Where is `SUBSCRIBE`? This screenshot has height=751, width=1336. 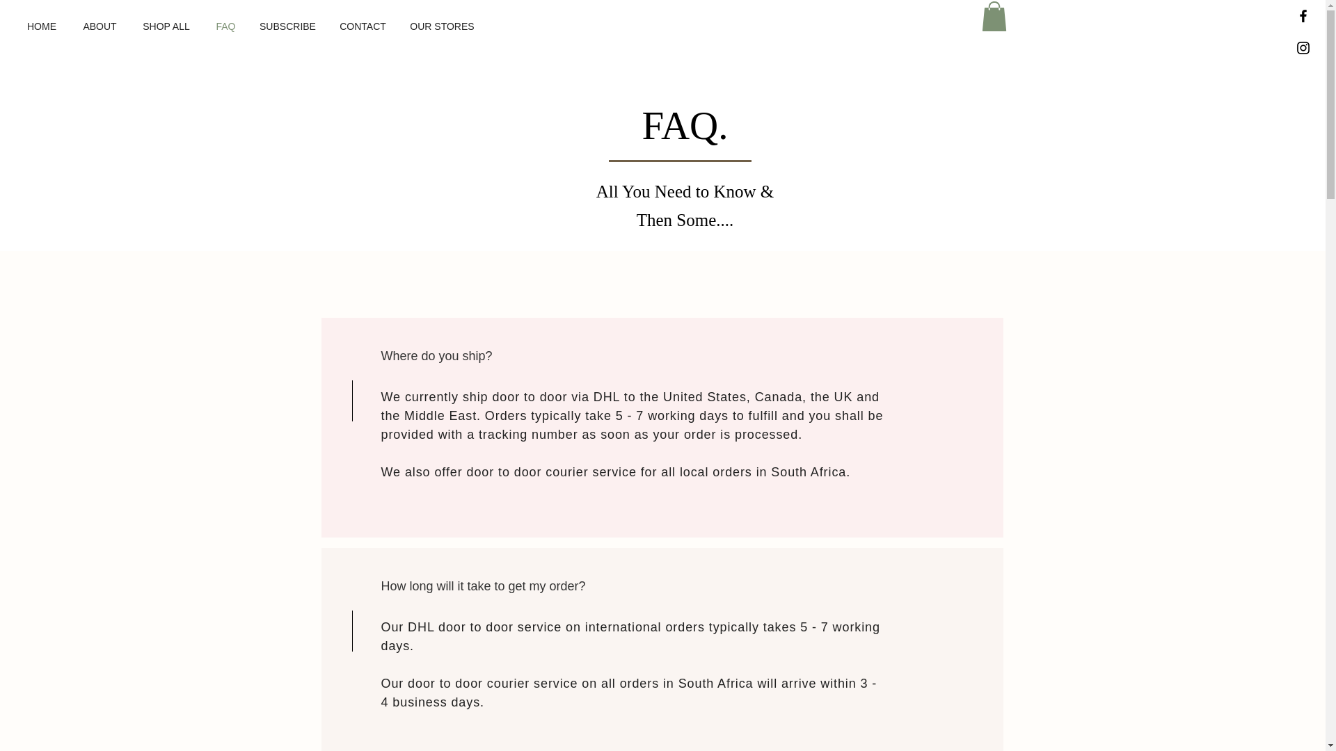 SUBSCRIBE is located at coordinates (287, 26).